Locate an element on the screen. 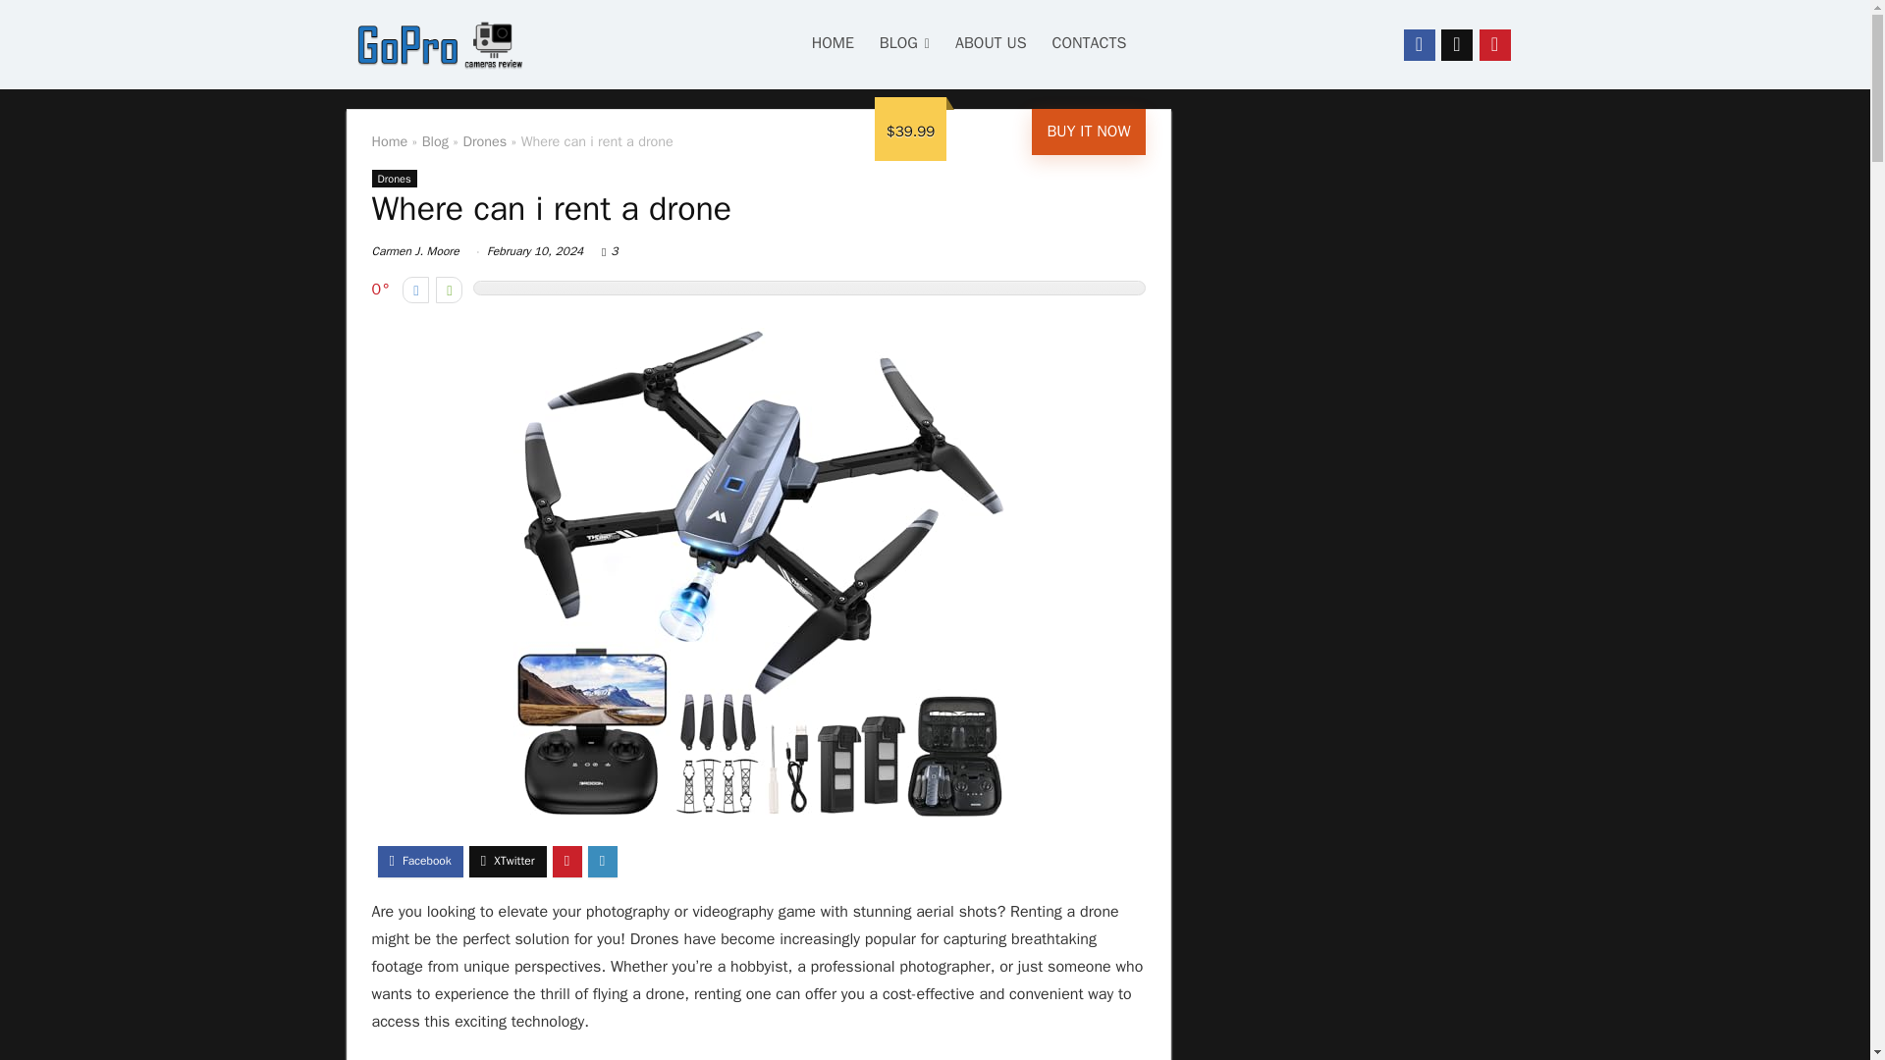 This screenshot has width=1885, height=1060. Drones is located at coordinates (394, 179).